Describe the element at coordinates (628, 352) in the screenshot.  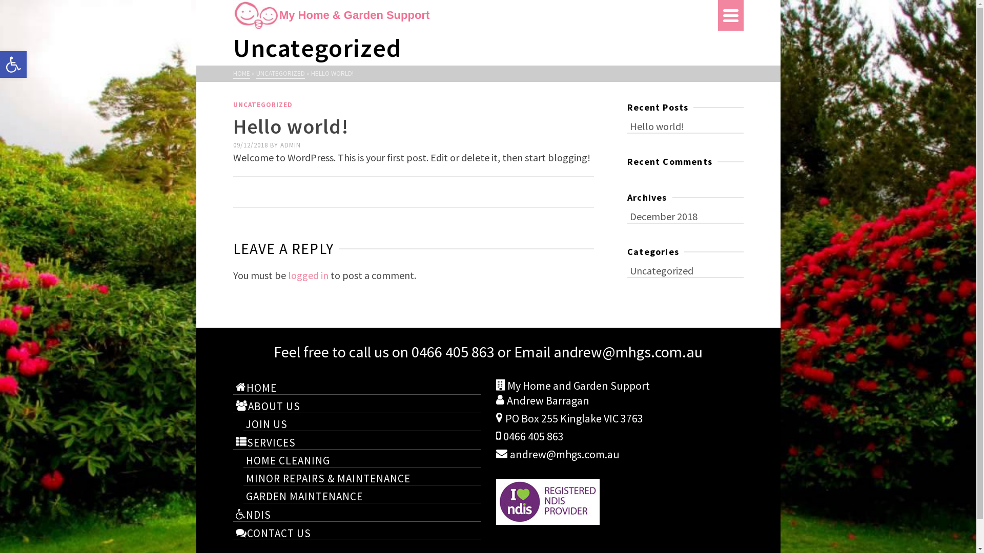
I see `andrew@mhgs.com.au` at that location.